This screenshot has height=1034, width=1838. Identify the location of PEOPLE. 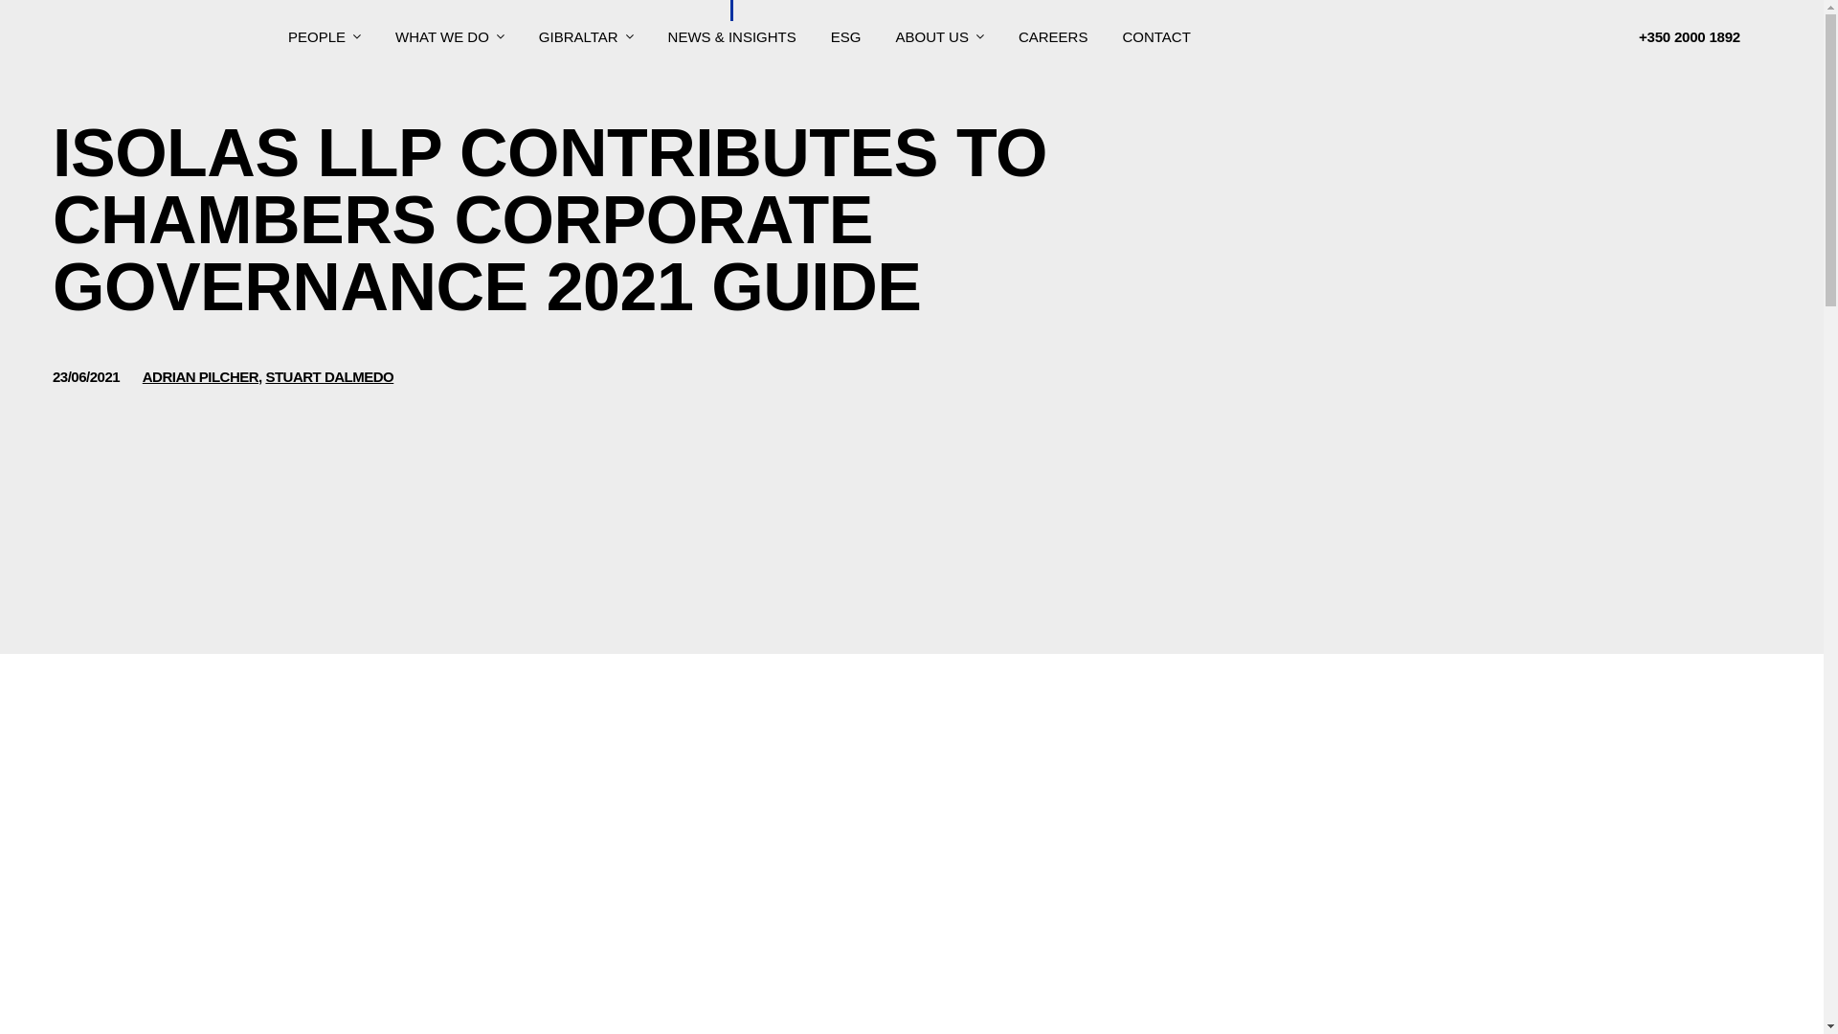
(324, 35).